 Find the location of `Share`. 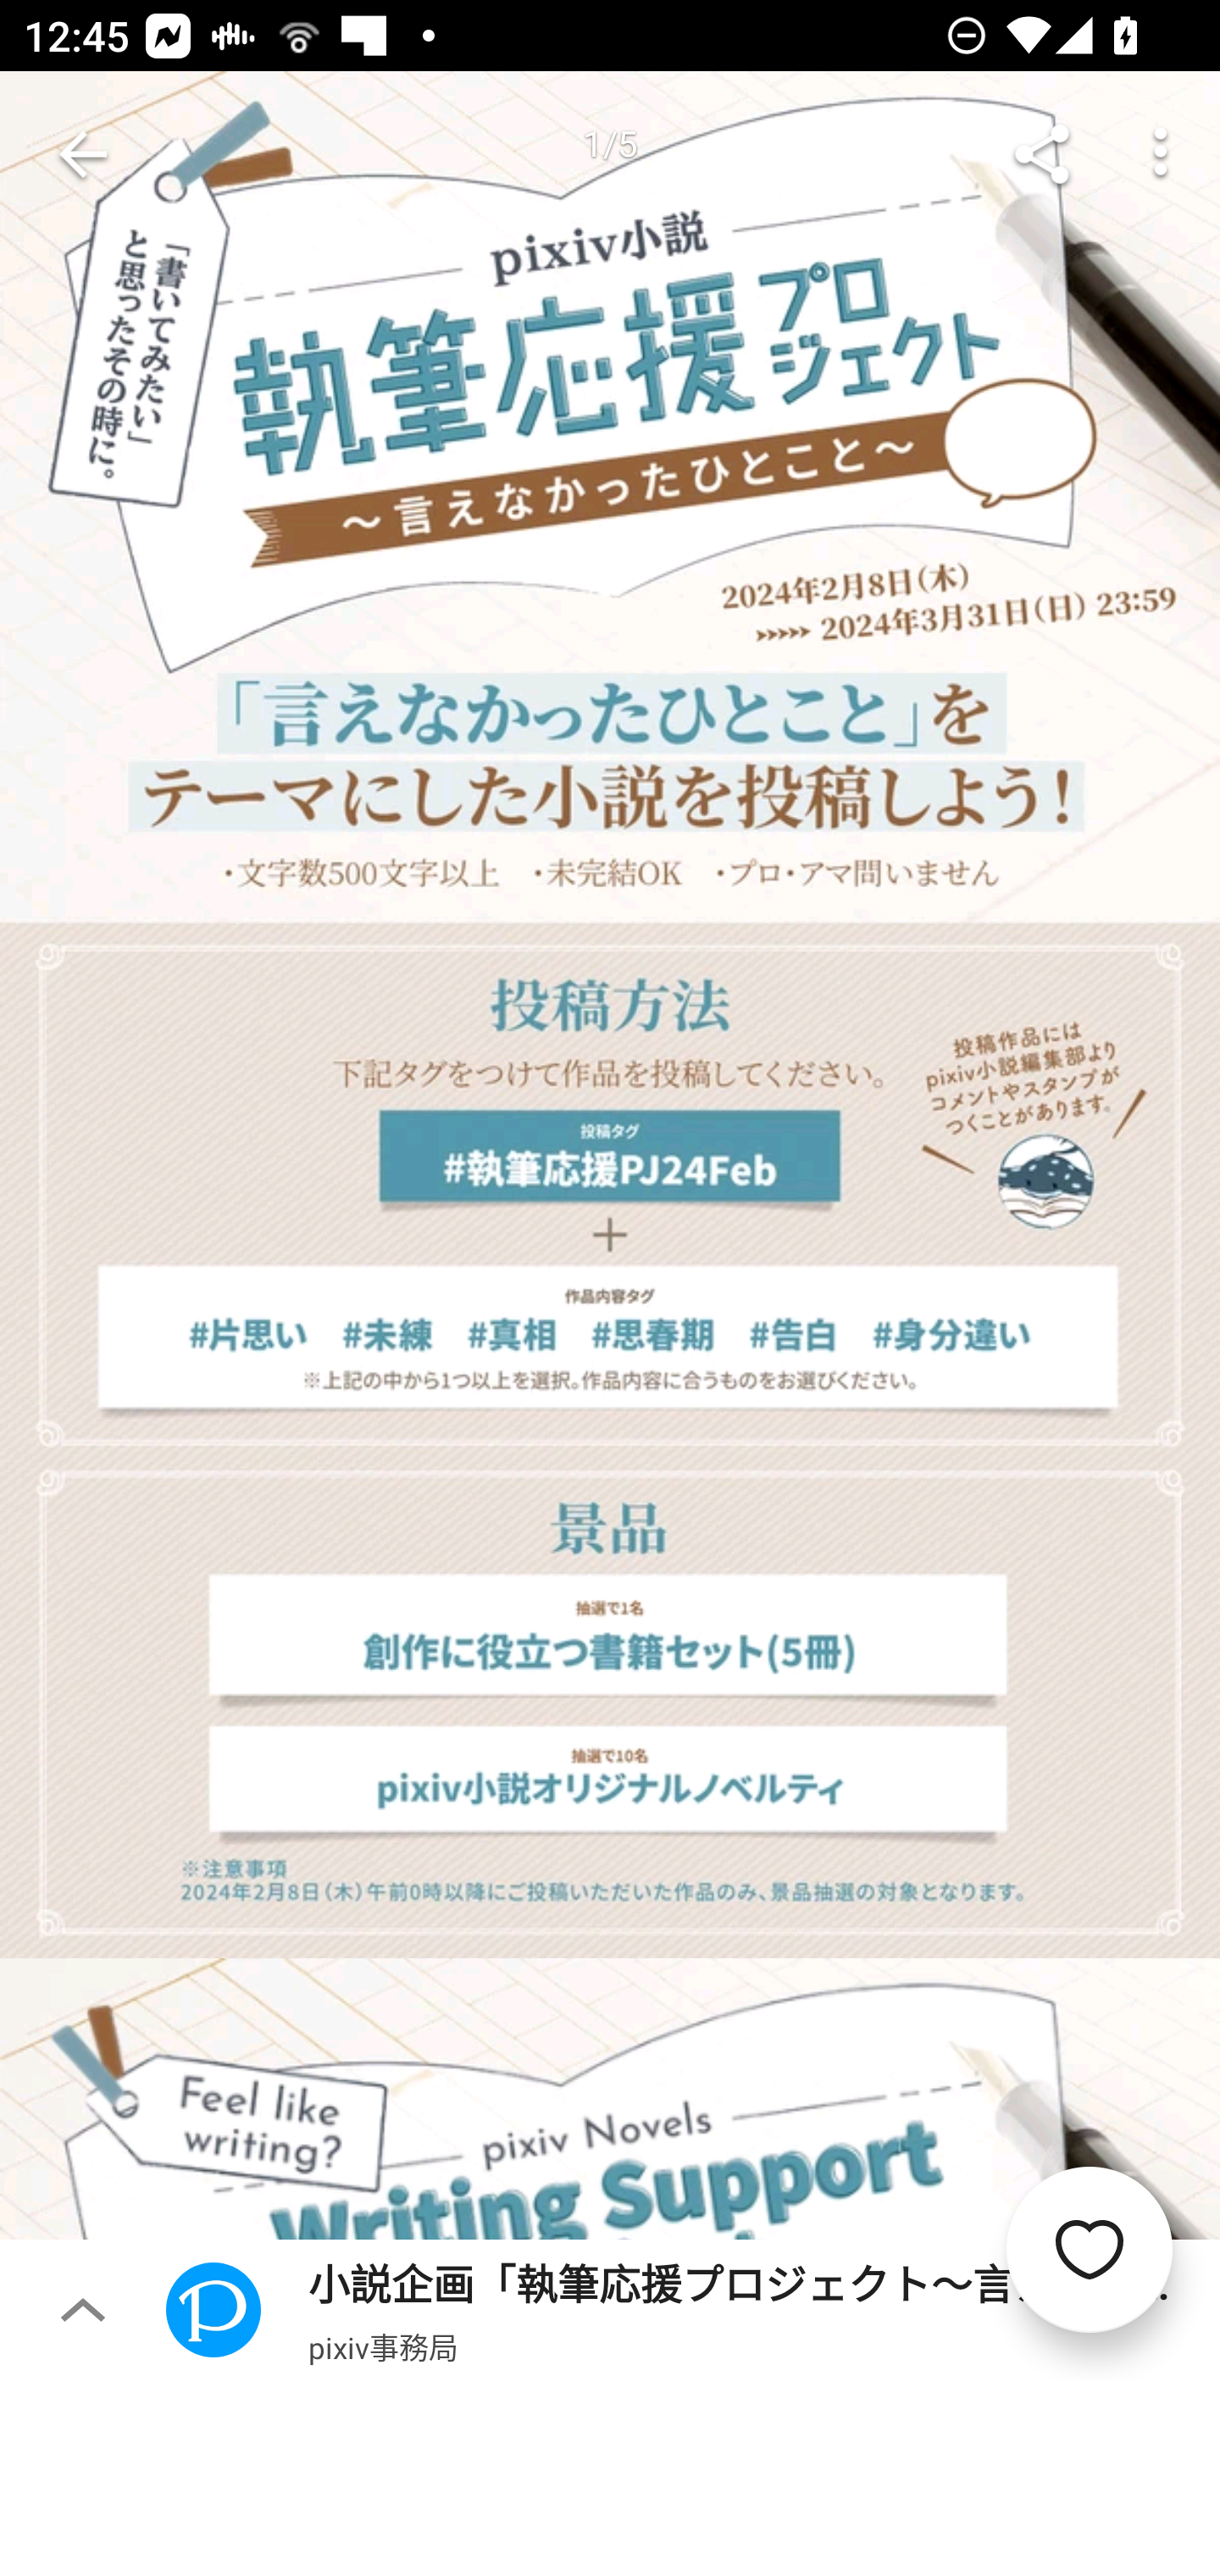

Share is located at coordinates (1042, 154).